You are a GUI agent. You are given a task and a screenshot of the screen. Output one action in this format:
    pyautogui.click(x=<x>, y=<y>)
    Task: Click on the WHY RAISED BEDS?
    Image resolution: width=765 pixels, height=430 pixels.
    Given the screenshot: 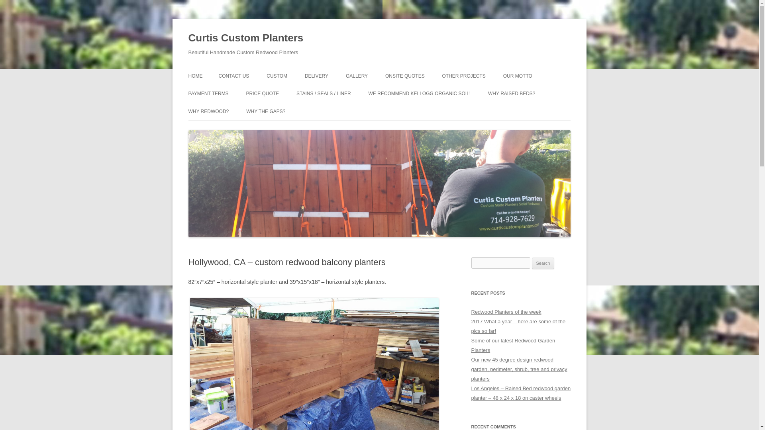 What is the action you would take?
    pyautogui.click(x=511, y=93)
    